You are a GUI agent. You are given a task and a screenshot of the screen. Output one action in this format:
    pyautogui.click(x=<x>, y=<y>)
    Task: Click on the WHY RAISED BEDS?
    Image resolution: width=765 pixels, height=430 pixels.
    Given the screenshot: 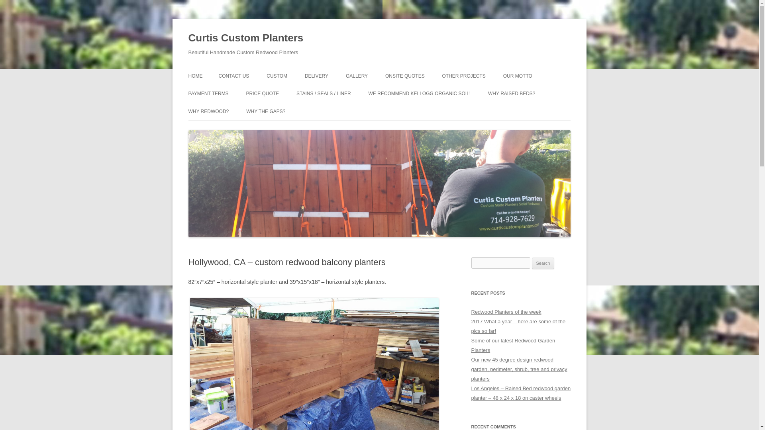 What is the action you would take?
    pyautogui.click(x=511, y=93)
    